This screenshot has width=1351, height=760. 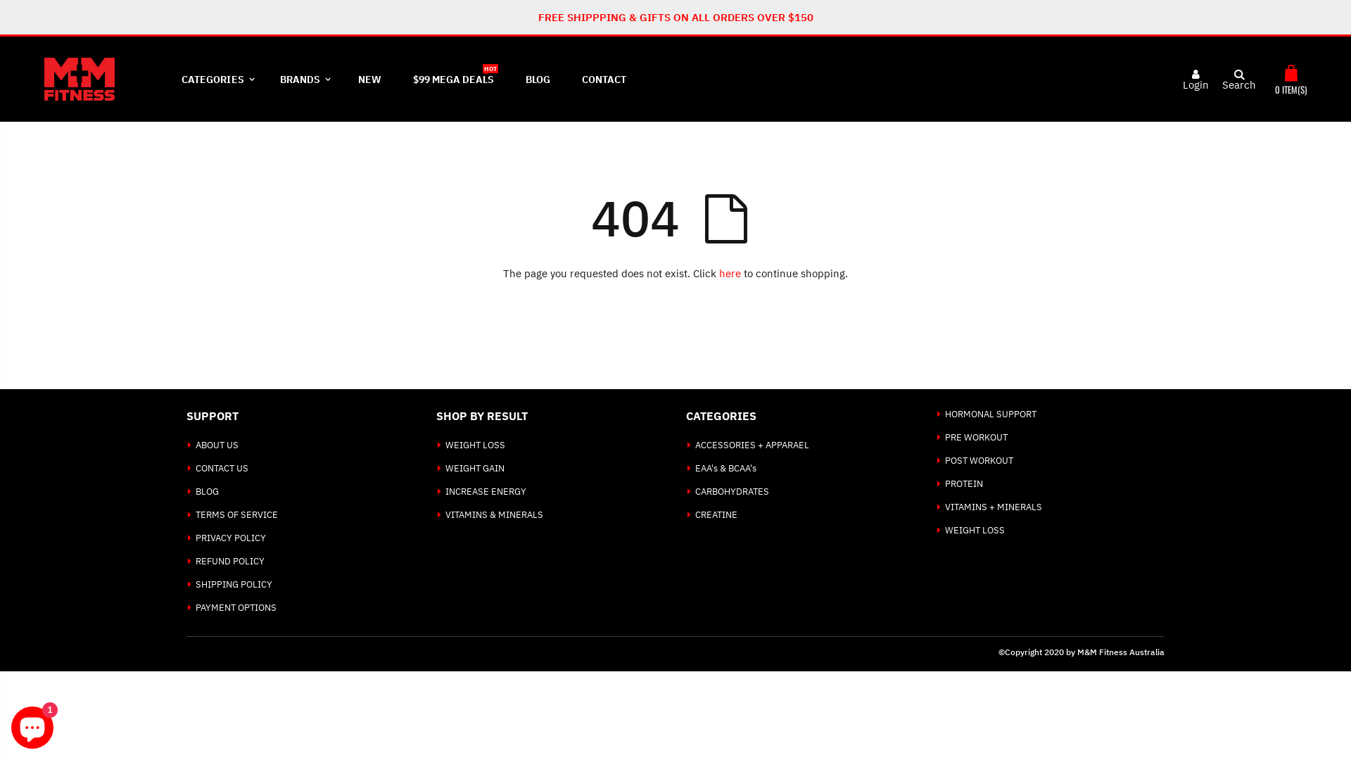 I want to click on PROTEIN, so click(x=964, y=484).